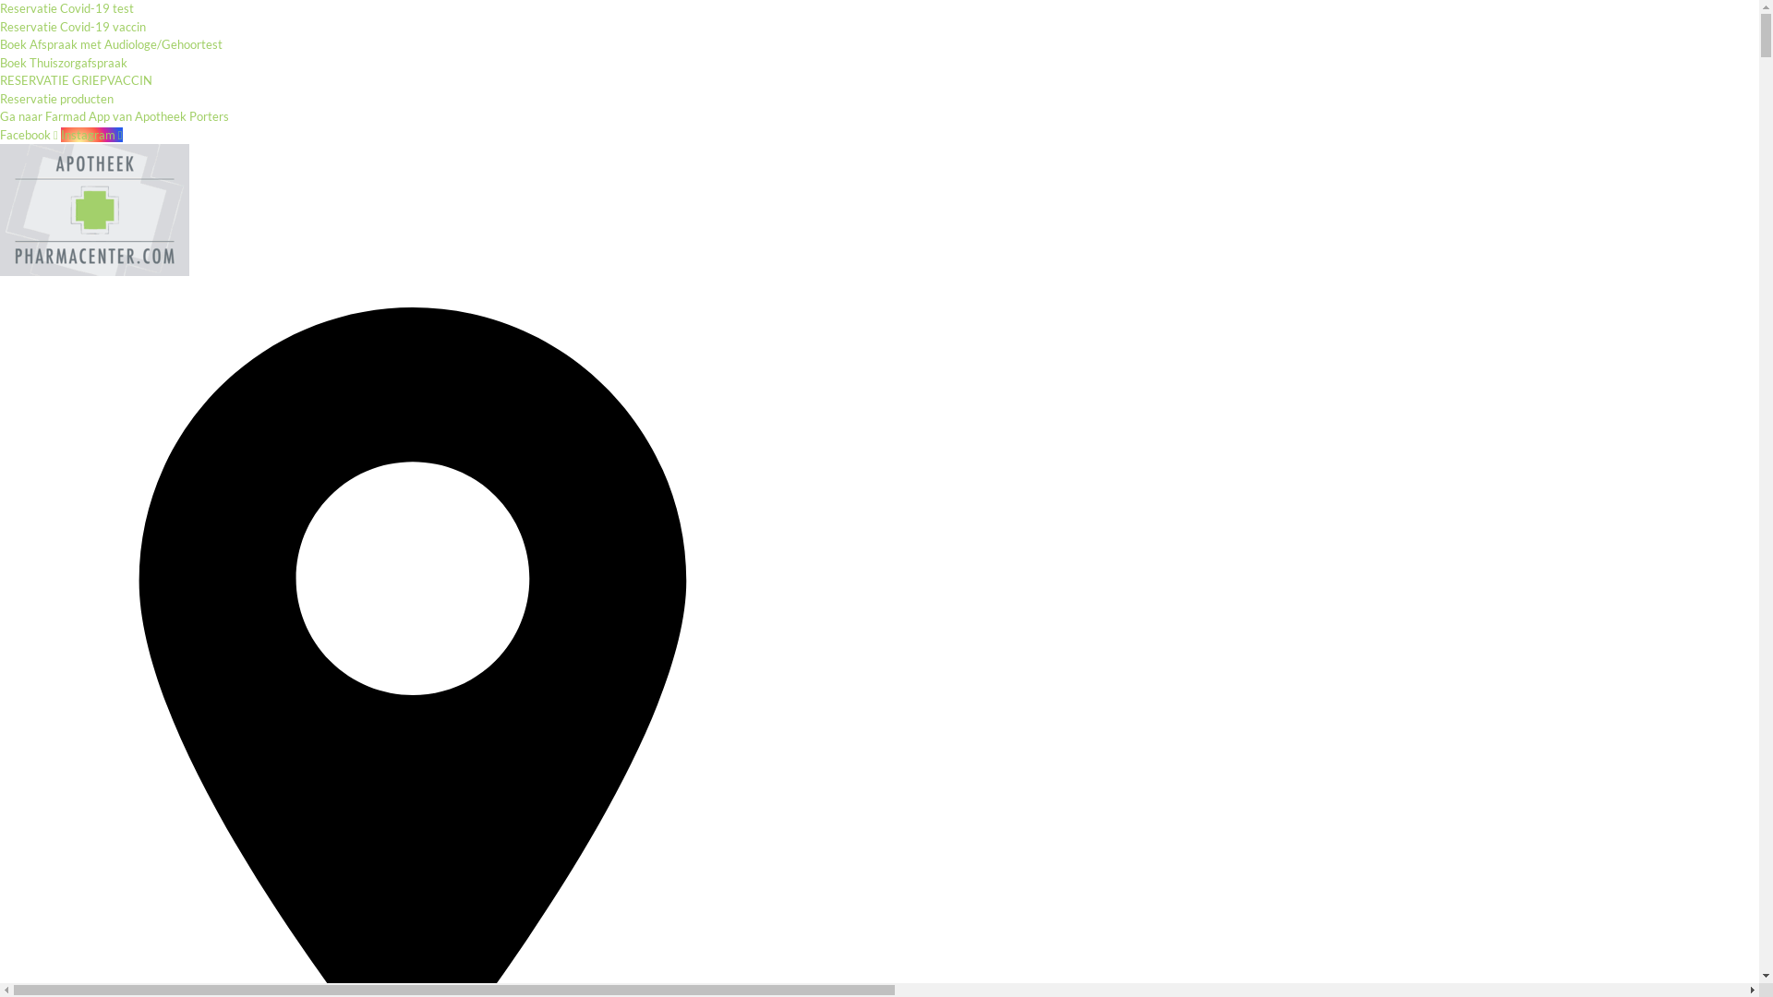  What do you see at coordinates (73, 26) in the screenshot?
I see `Reservatie Covid-19 vaccin` at bounding box center [73, 26].